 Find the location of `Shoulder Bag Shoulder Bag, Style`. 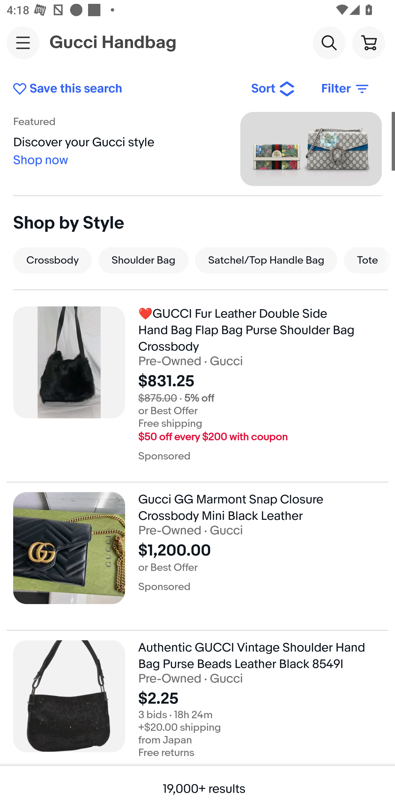

Shoulder Bag Shoulder Bag, Style is located at coordinates (143, 260).